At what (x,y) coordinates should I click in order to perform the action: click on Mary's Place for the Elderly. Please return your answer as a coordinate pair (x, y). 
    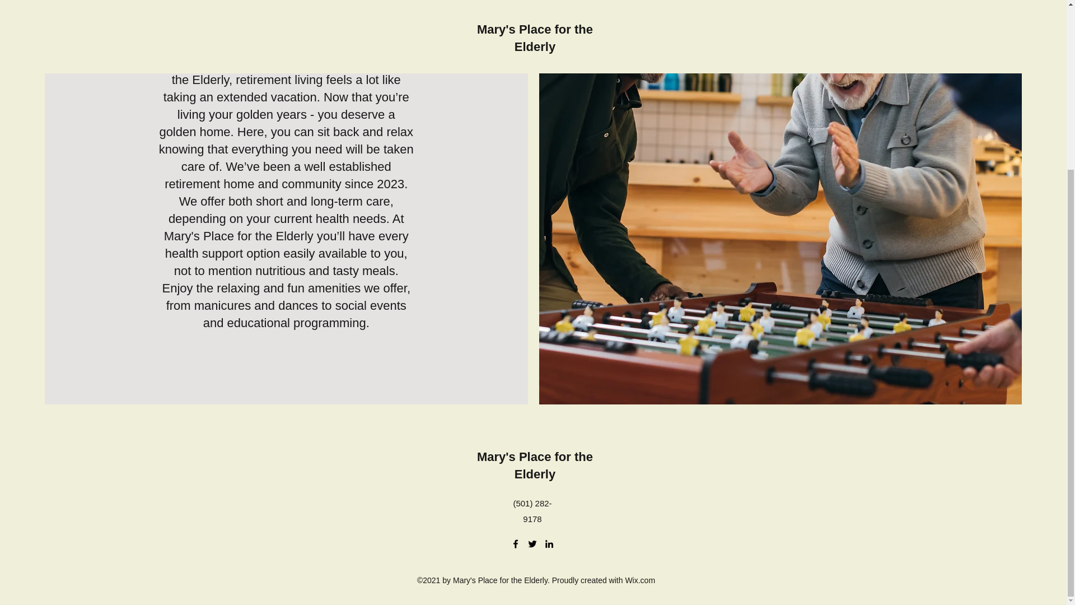
    Looking at the image, I should click on (535, 465).